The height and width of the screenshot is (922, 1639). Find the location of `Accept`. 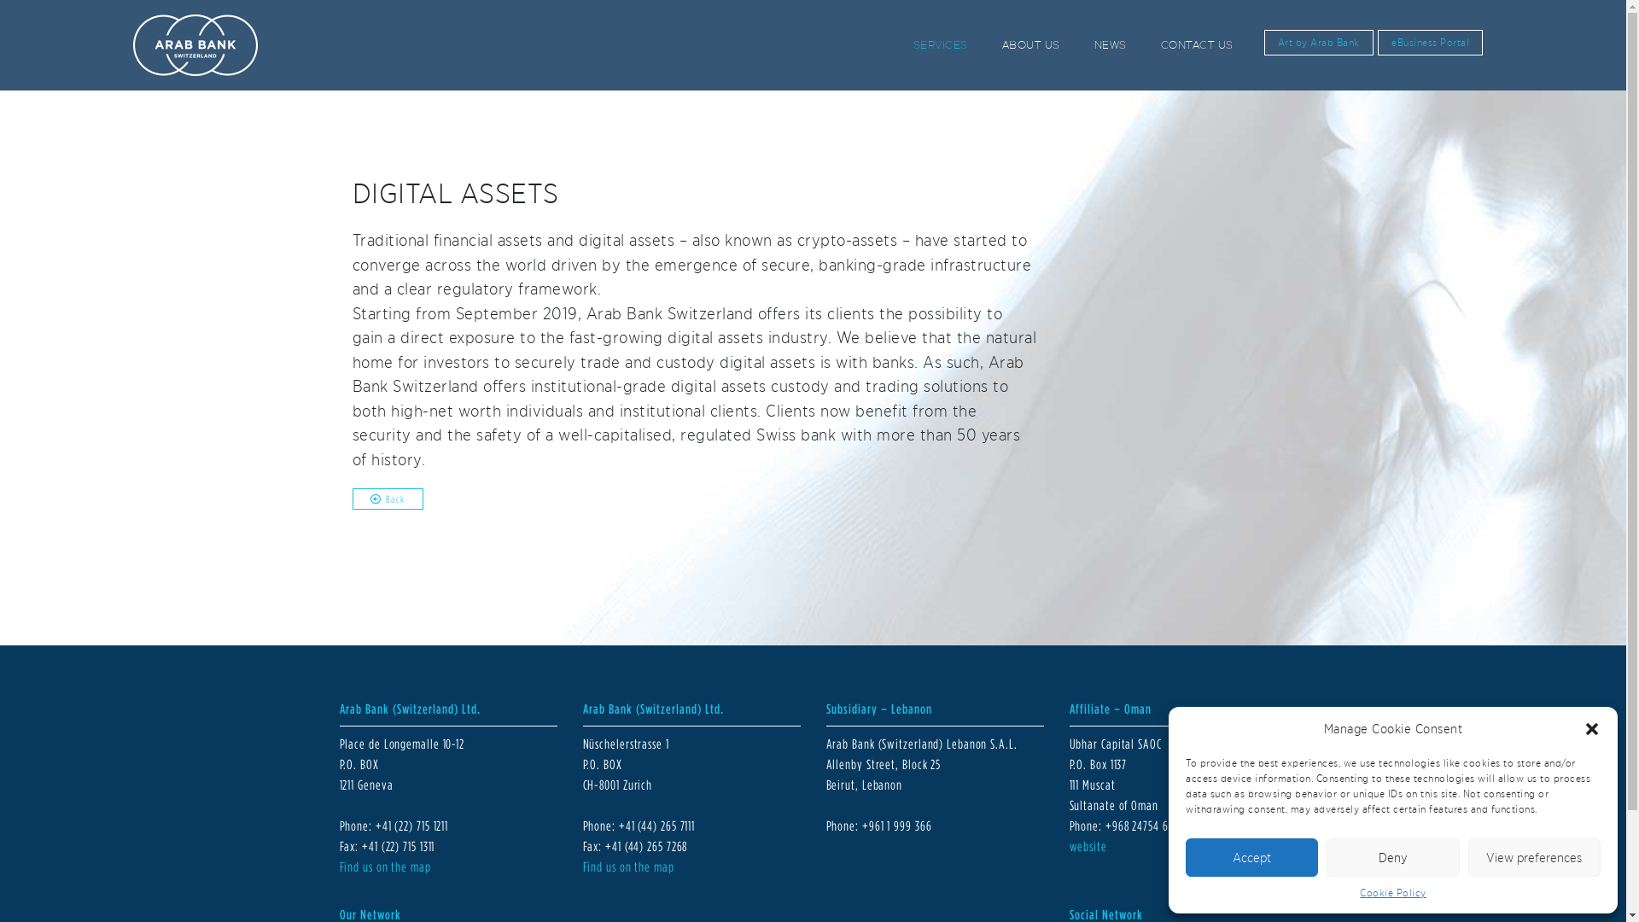

Accept is located at coordinates (1251, 857).